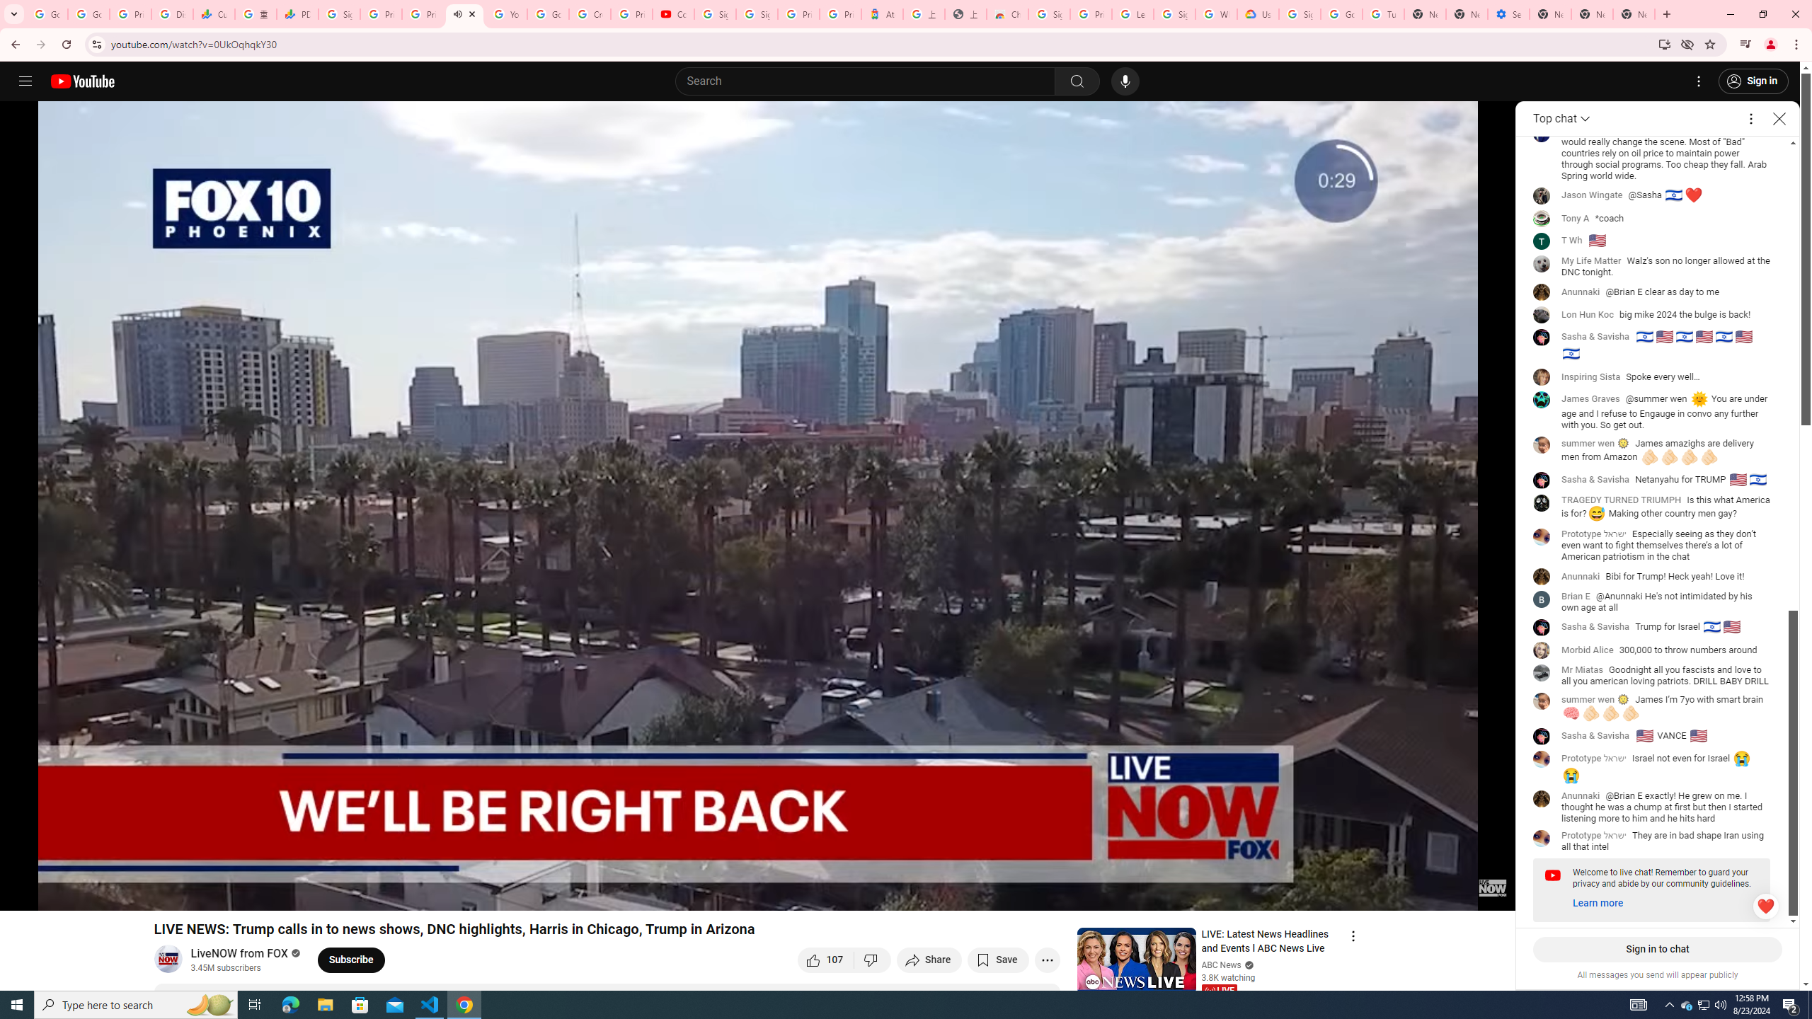 The height and width of the screenshot is (1019, 1812). What do you see at coordinates (757, 875) in the screenshot?
I see `Seek slider` at bounding box center [757, 875].